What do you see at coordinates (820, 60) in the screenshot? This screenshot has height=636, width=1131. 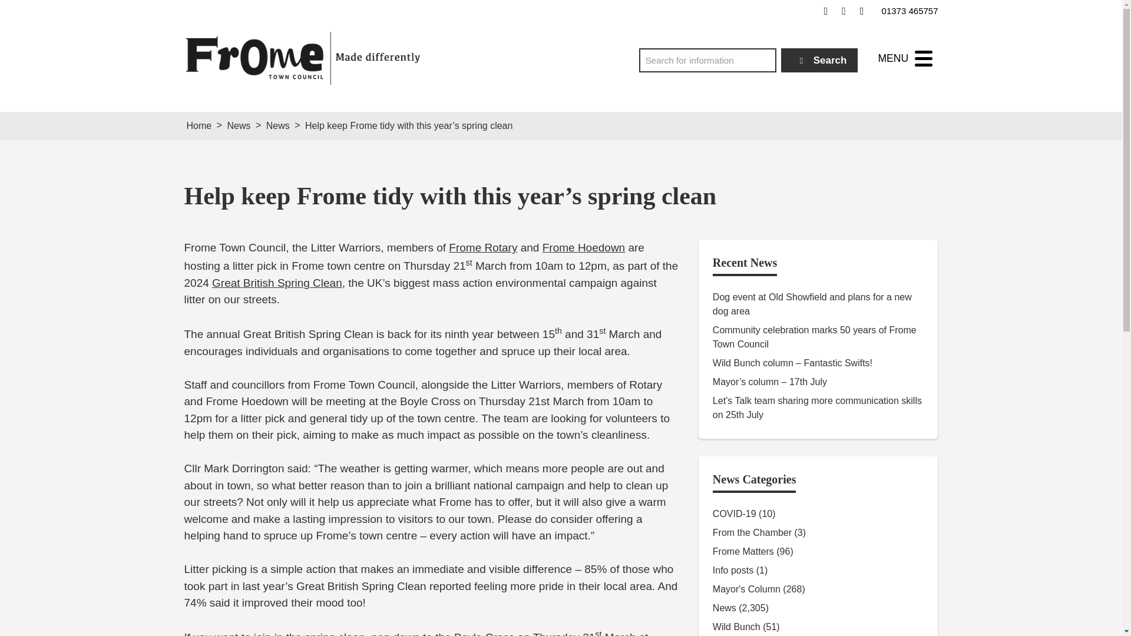 I see `Search` at bounding box center [820, 60].